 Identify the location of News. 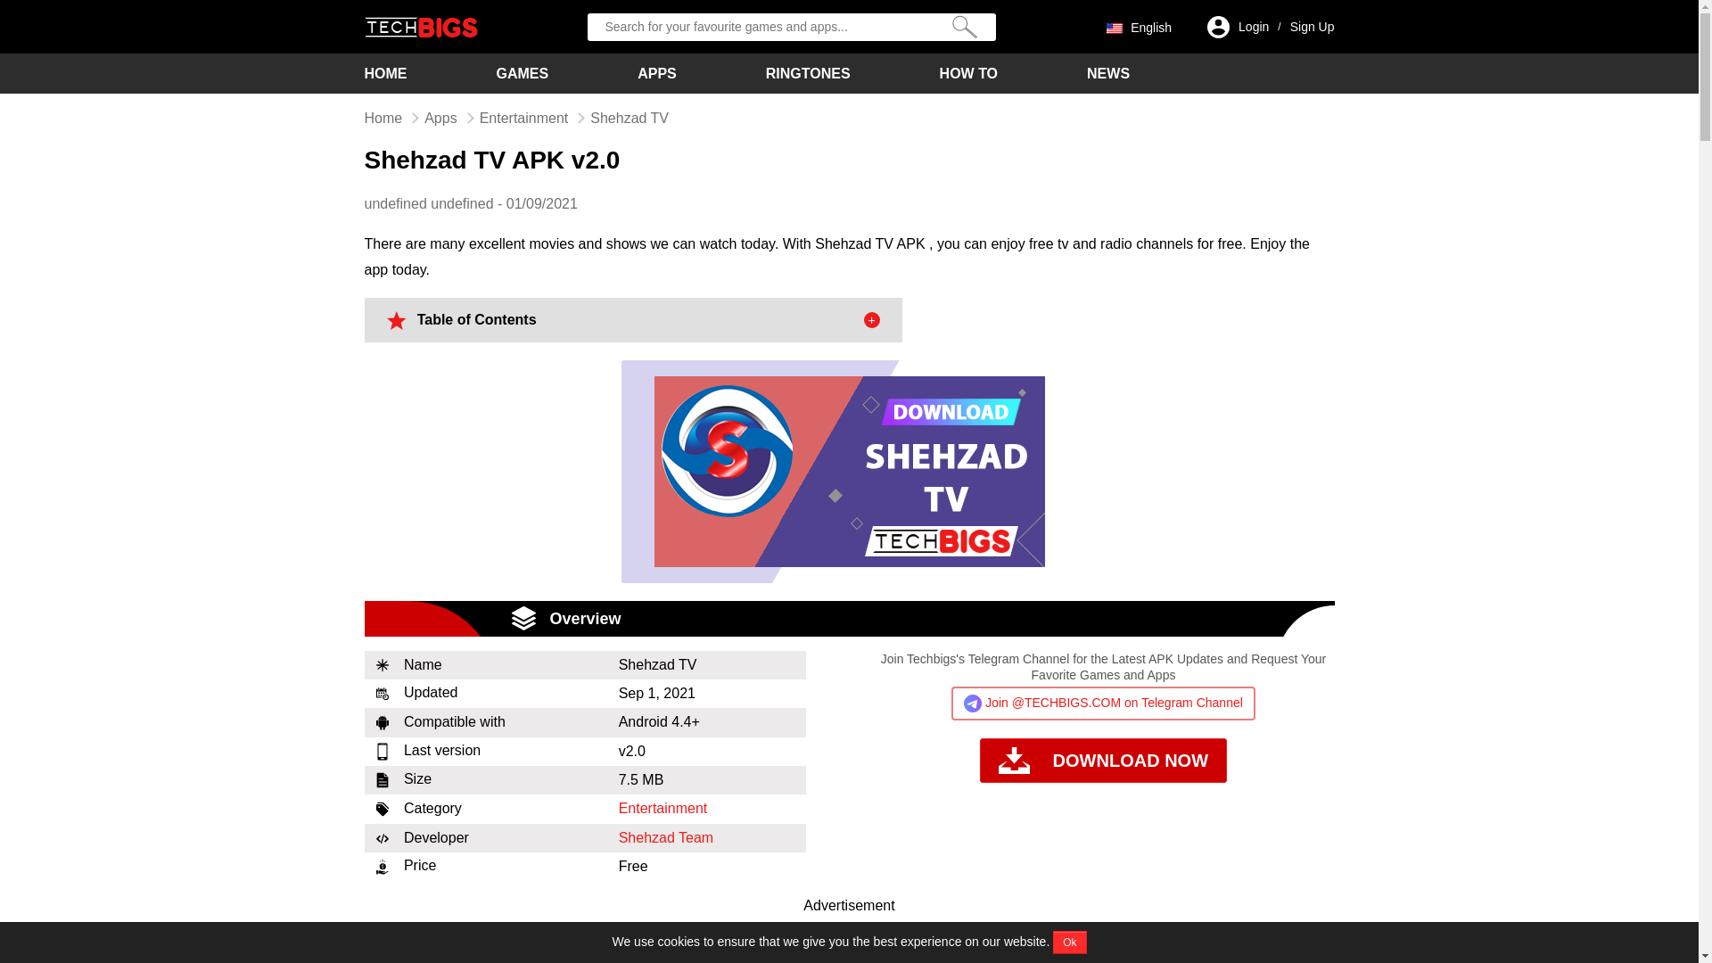
(1108, 73).